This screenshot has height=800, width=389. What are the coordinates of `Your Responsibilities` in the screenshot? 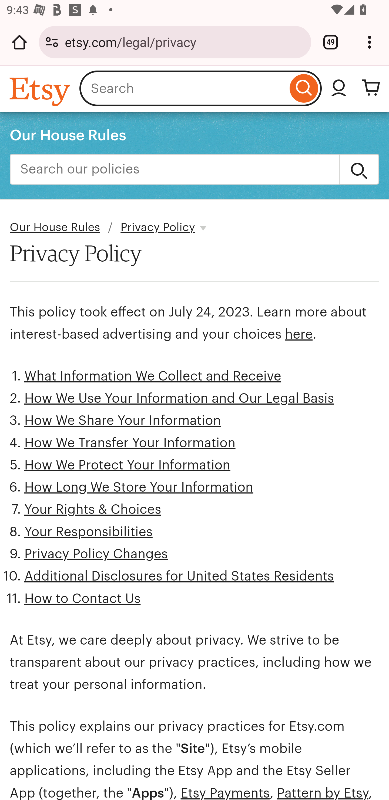 It's located at (89, 531).